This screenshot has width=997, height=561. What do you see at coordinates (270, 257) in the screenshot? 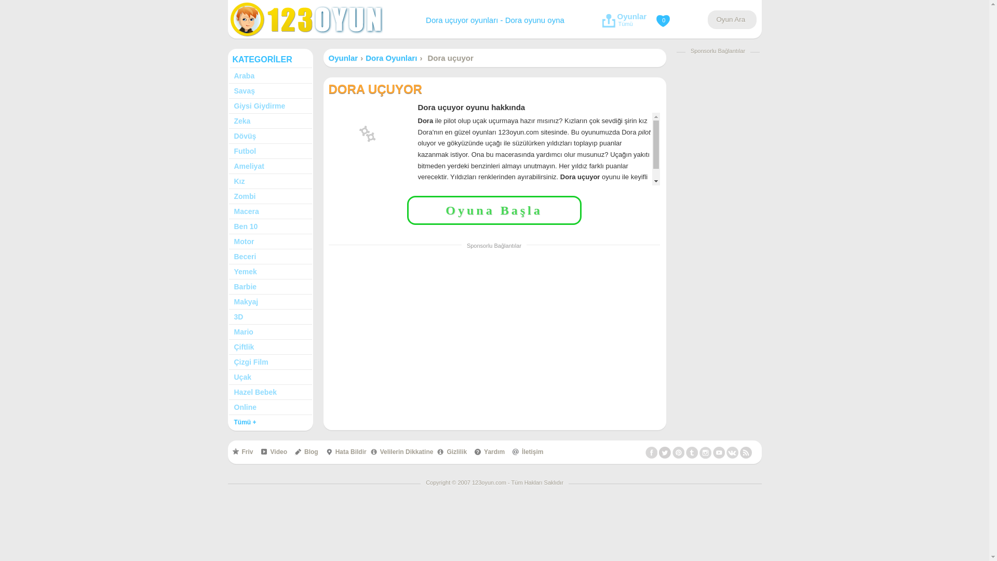
I see `Beceri` at bounding box center [270, 257].